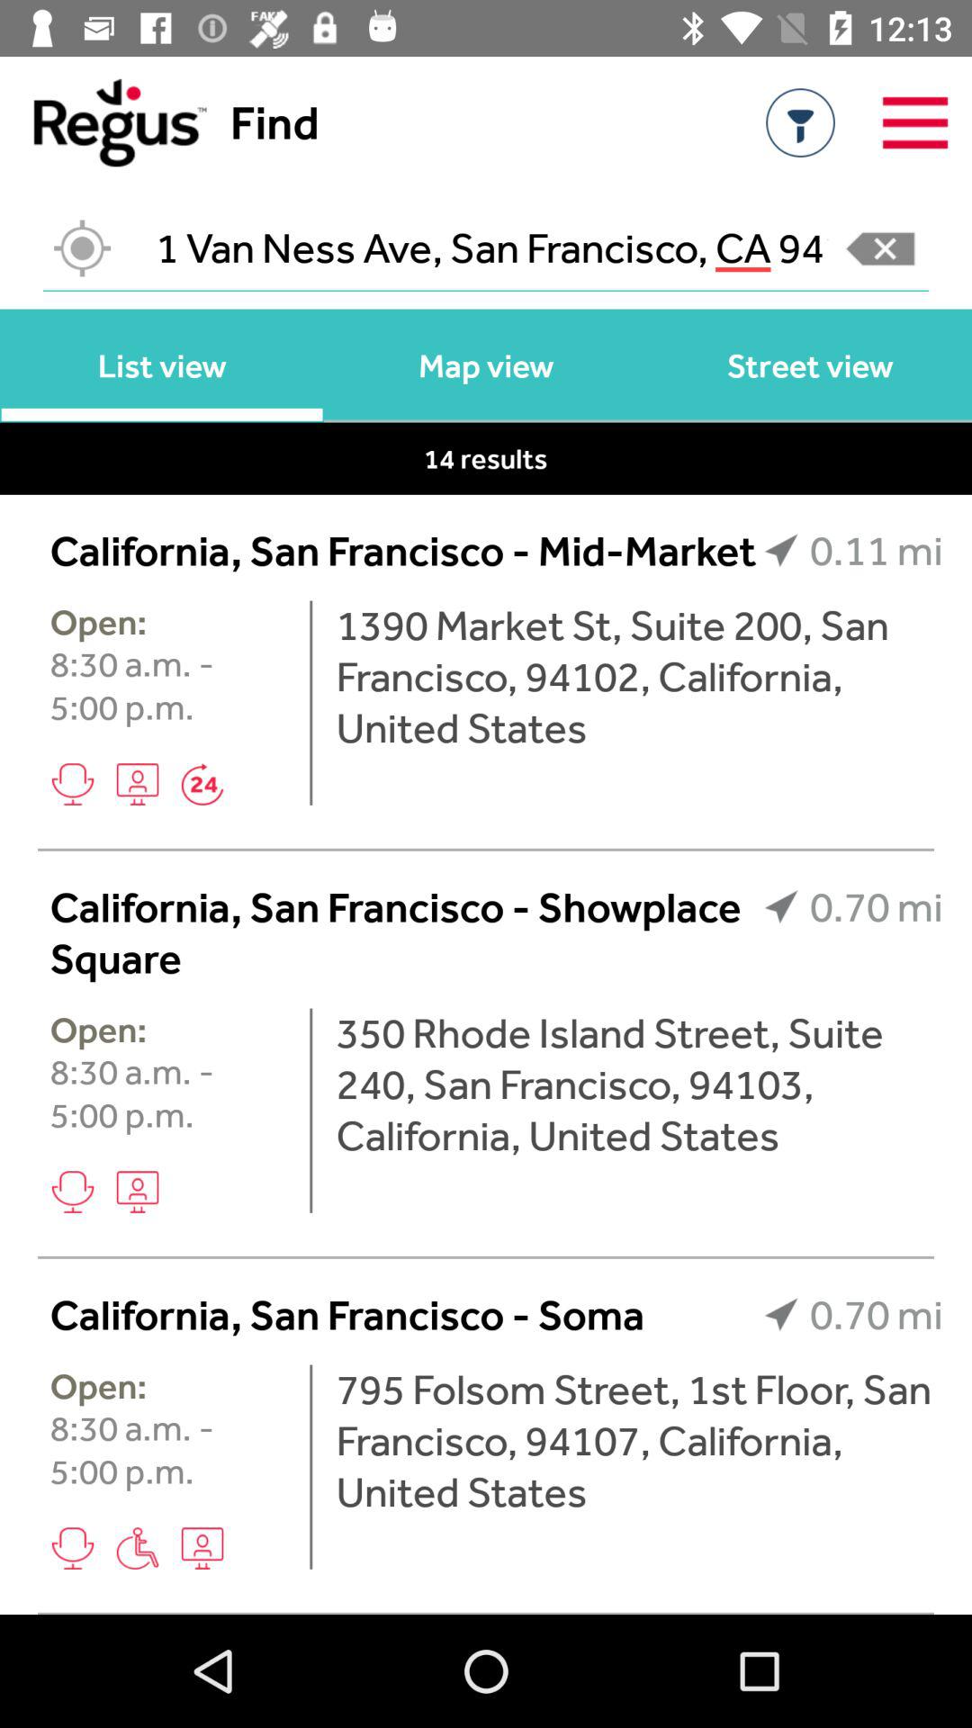 Image resolution: width=972 pixels, height=1728 pixels. What do you see at coordinates (137, 784) in the screenshot?
I see `launch icon below 8 30 a item` at bounding box center [137, 784].